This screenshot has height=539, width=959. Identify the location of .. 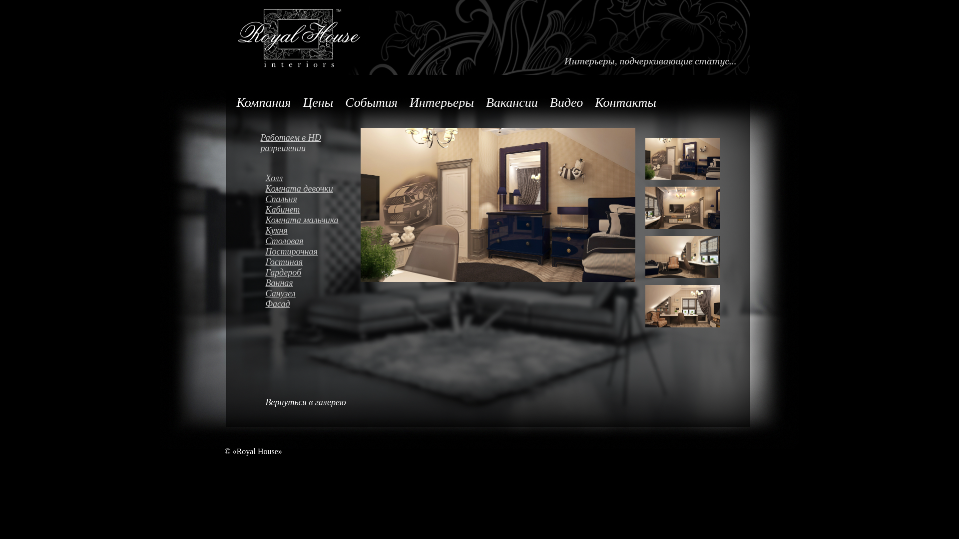
(474, 295).